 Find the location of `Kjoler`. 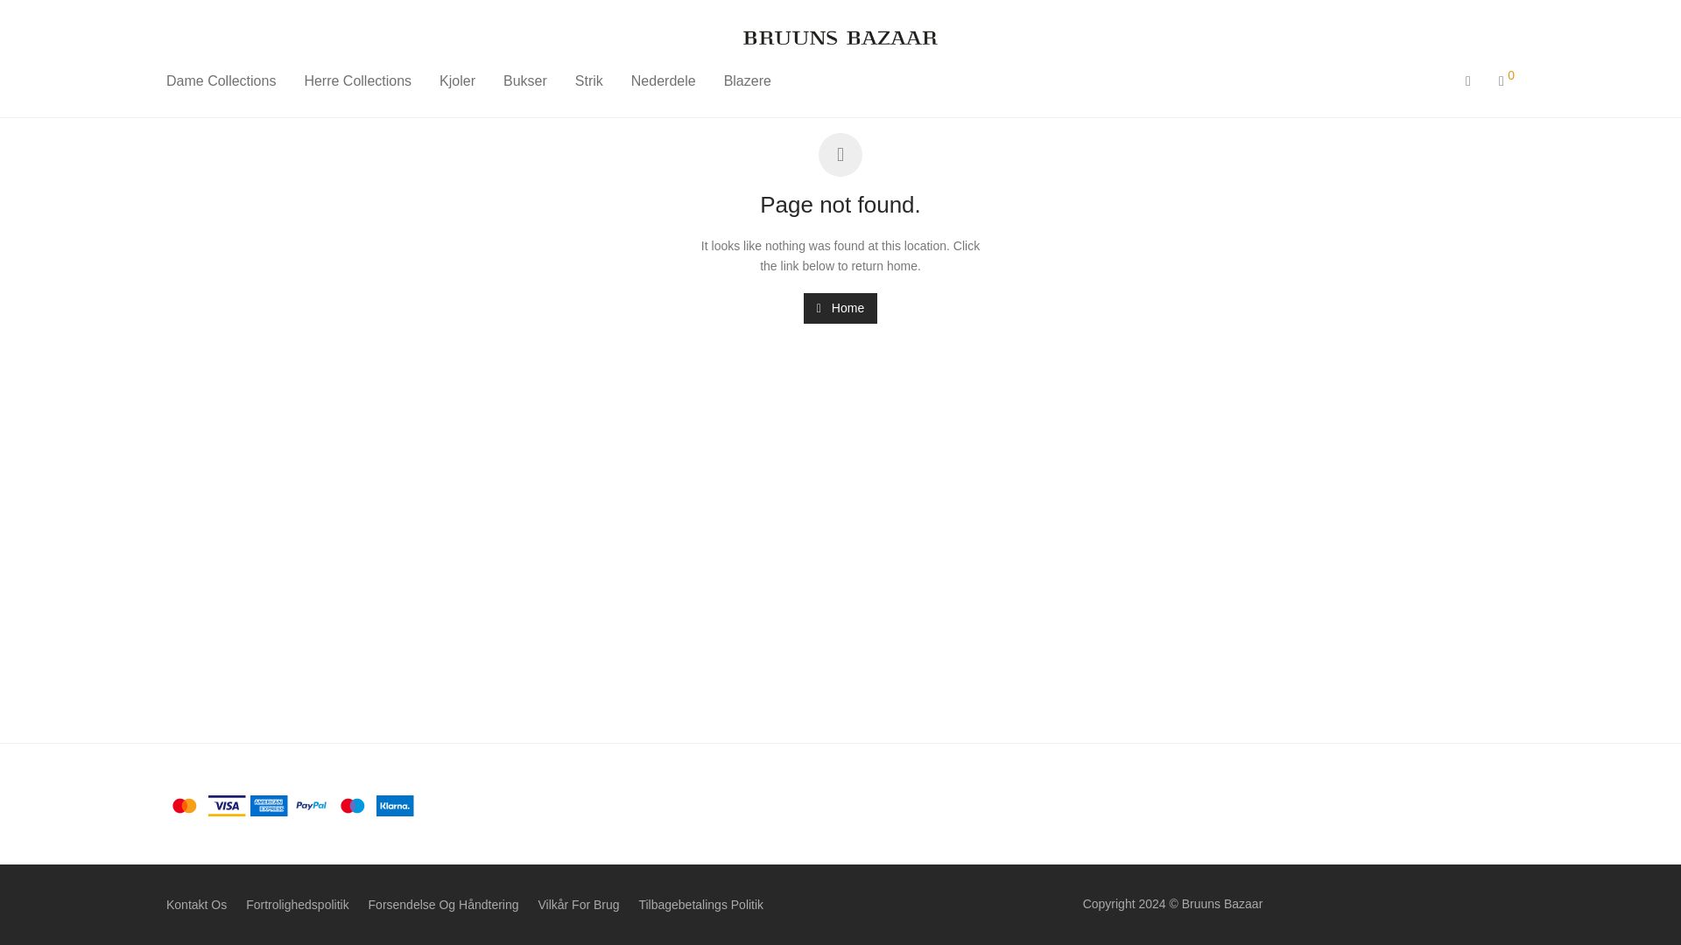

Kjoler is located at coordinates (457, 80).